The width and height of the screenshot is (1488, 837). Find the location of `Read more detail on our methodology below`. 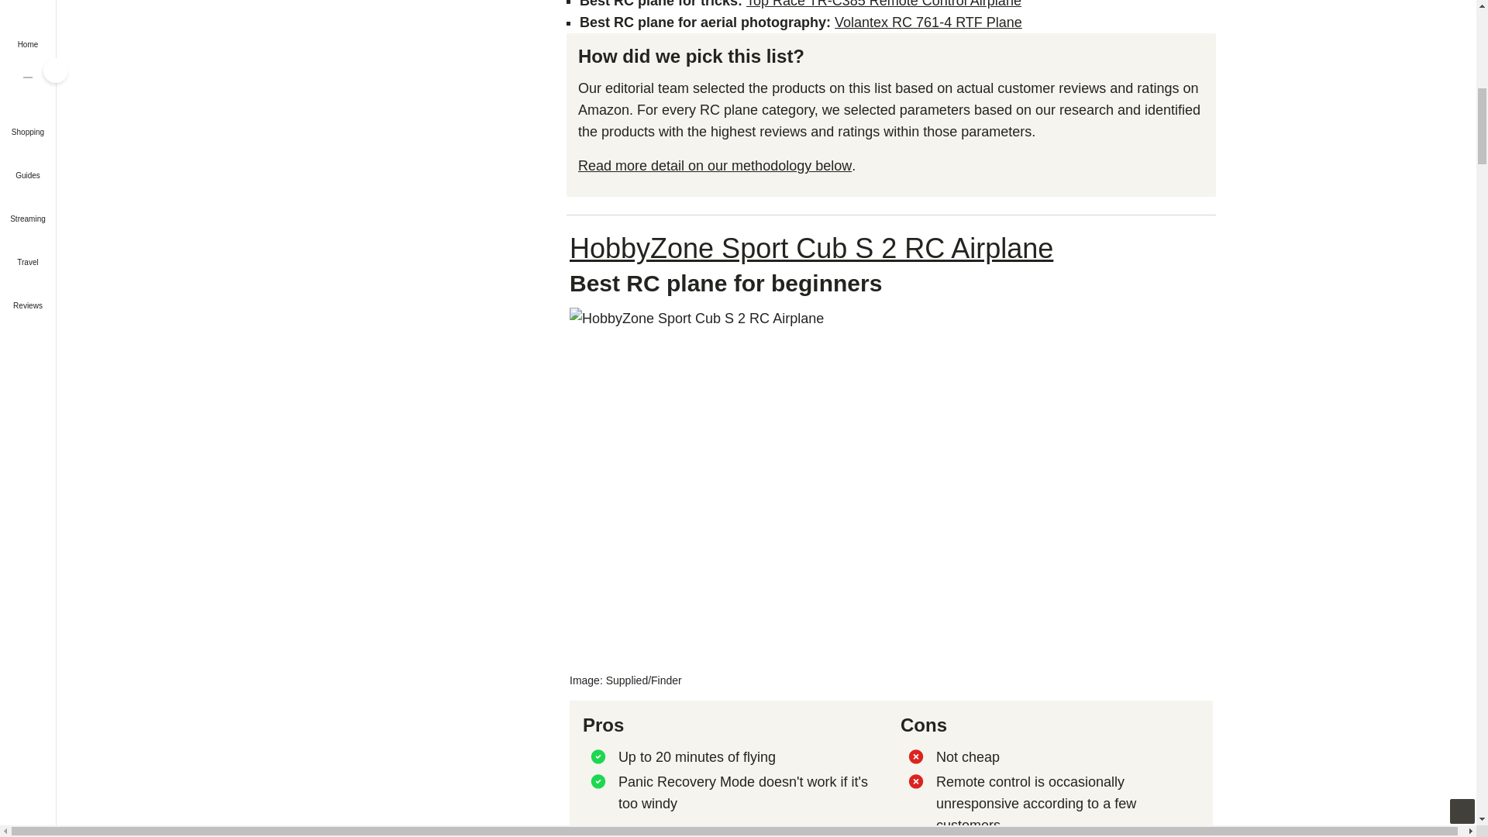

Read more detail on our methodology below is located at coordinates (715, 166).